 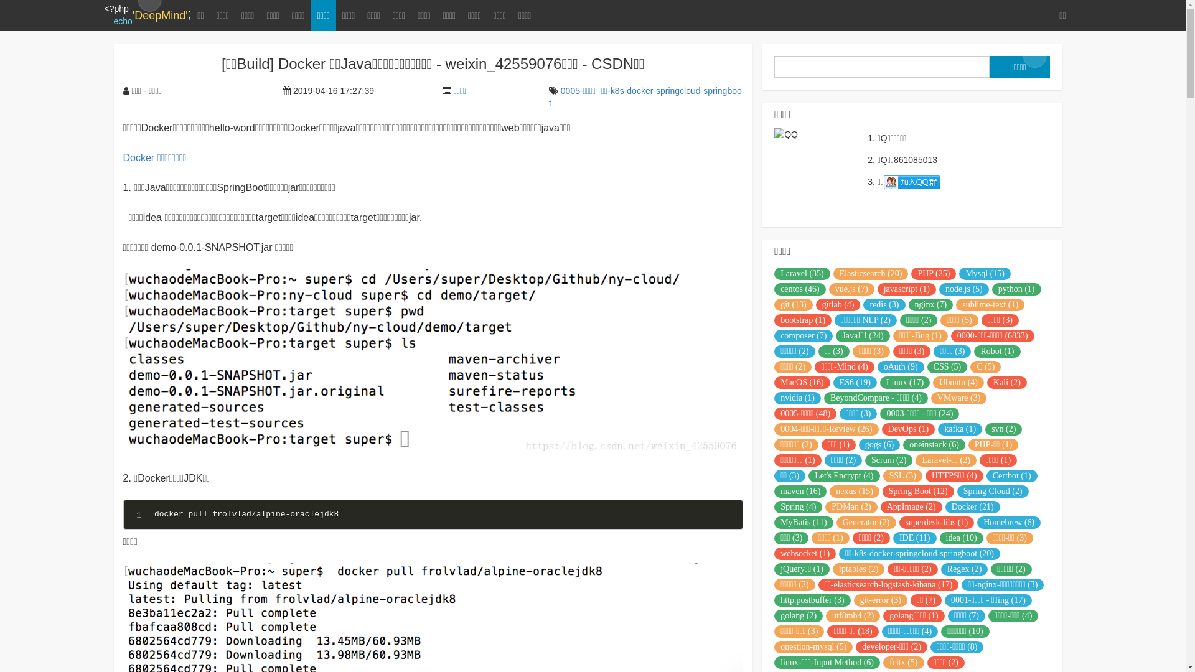 I want to click on Homebrew (6), so click(x=1009, y=523).